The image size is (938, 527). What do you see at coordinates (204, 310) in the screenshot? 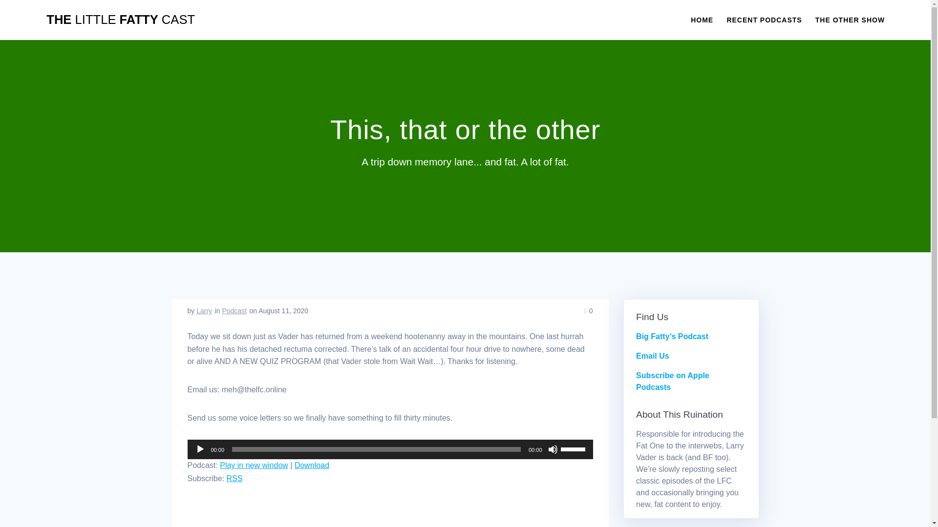
I see `Posts by Larry` at bounding box center [204, 310].